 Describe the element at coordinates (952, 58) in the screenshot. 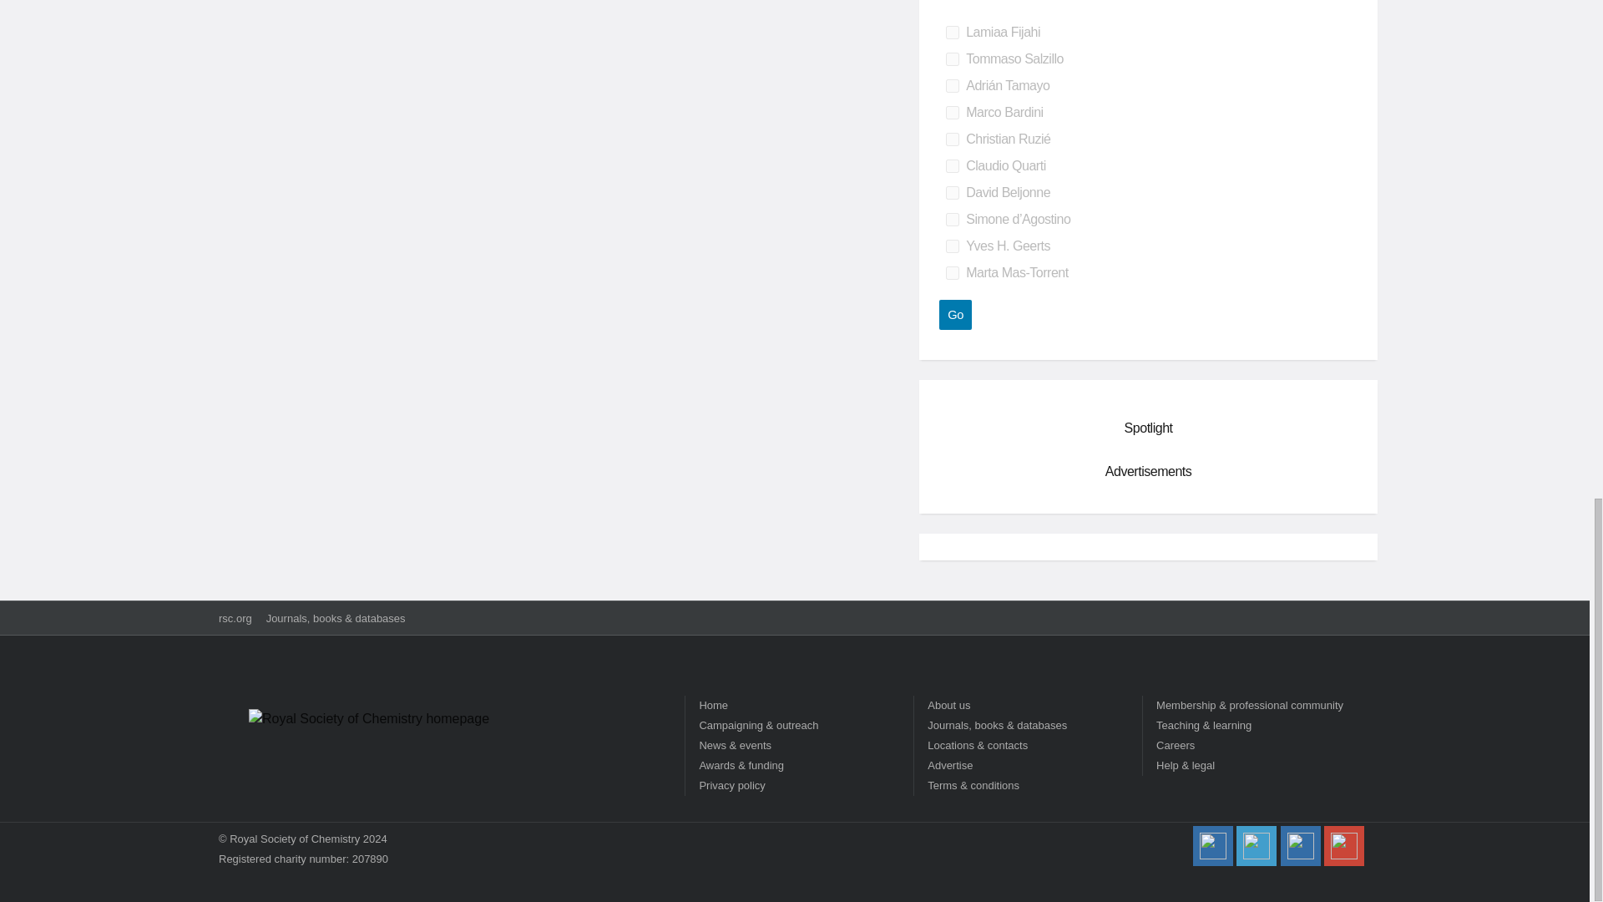

I see `on` at that location.